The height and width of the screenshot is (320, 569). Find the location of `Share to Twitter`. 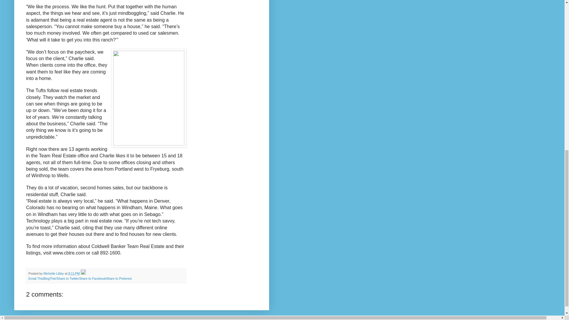

Share to Twitter is located at coordinates (68, 279).